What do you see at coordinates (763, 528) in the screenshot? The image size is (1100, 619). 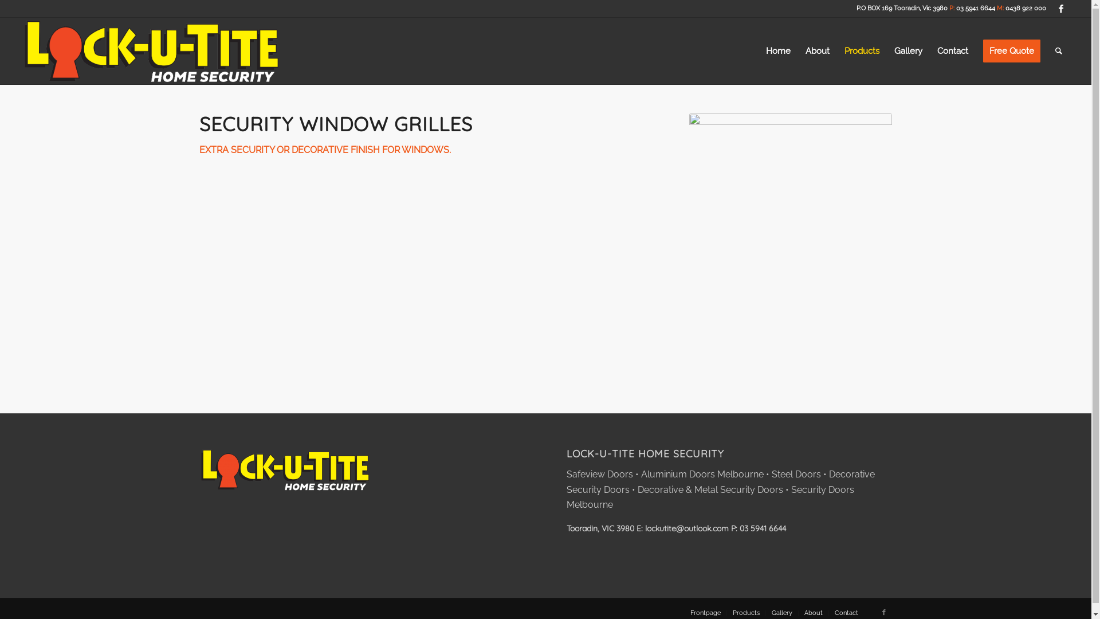 I see `03 5941 6644` at bounding box center [763, 528].